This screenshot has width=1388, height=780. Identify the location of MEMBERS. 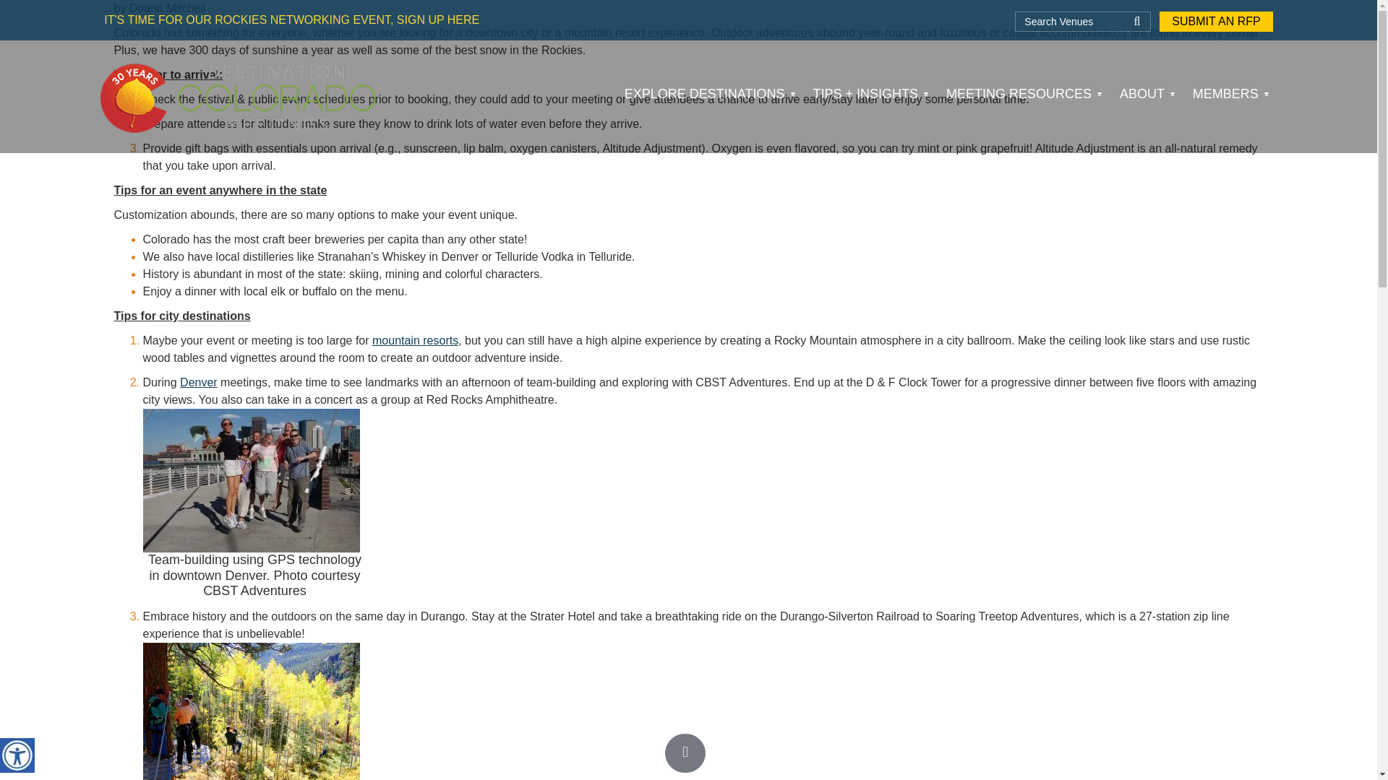
(1230, 94).